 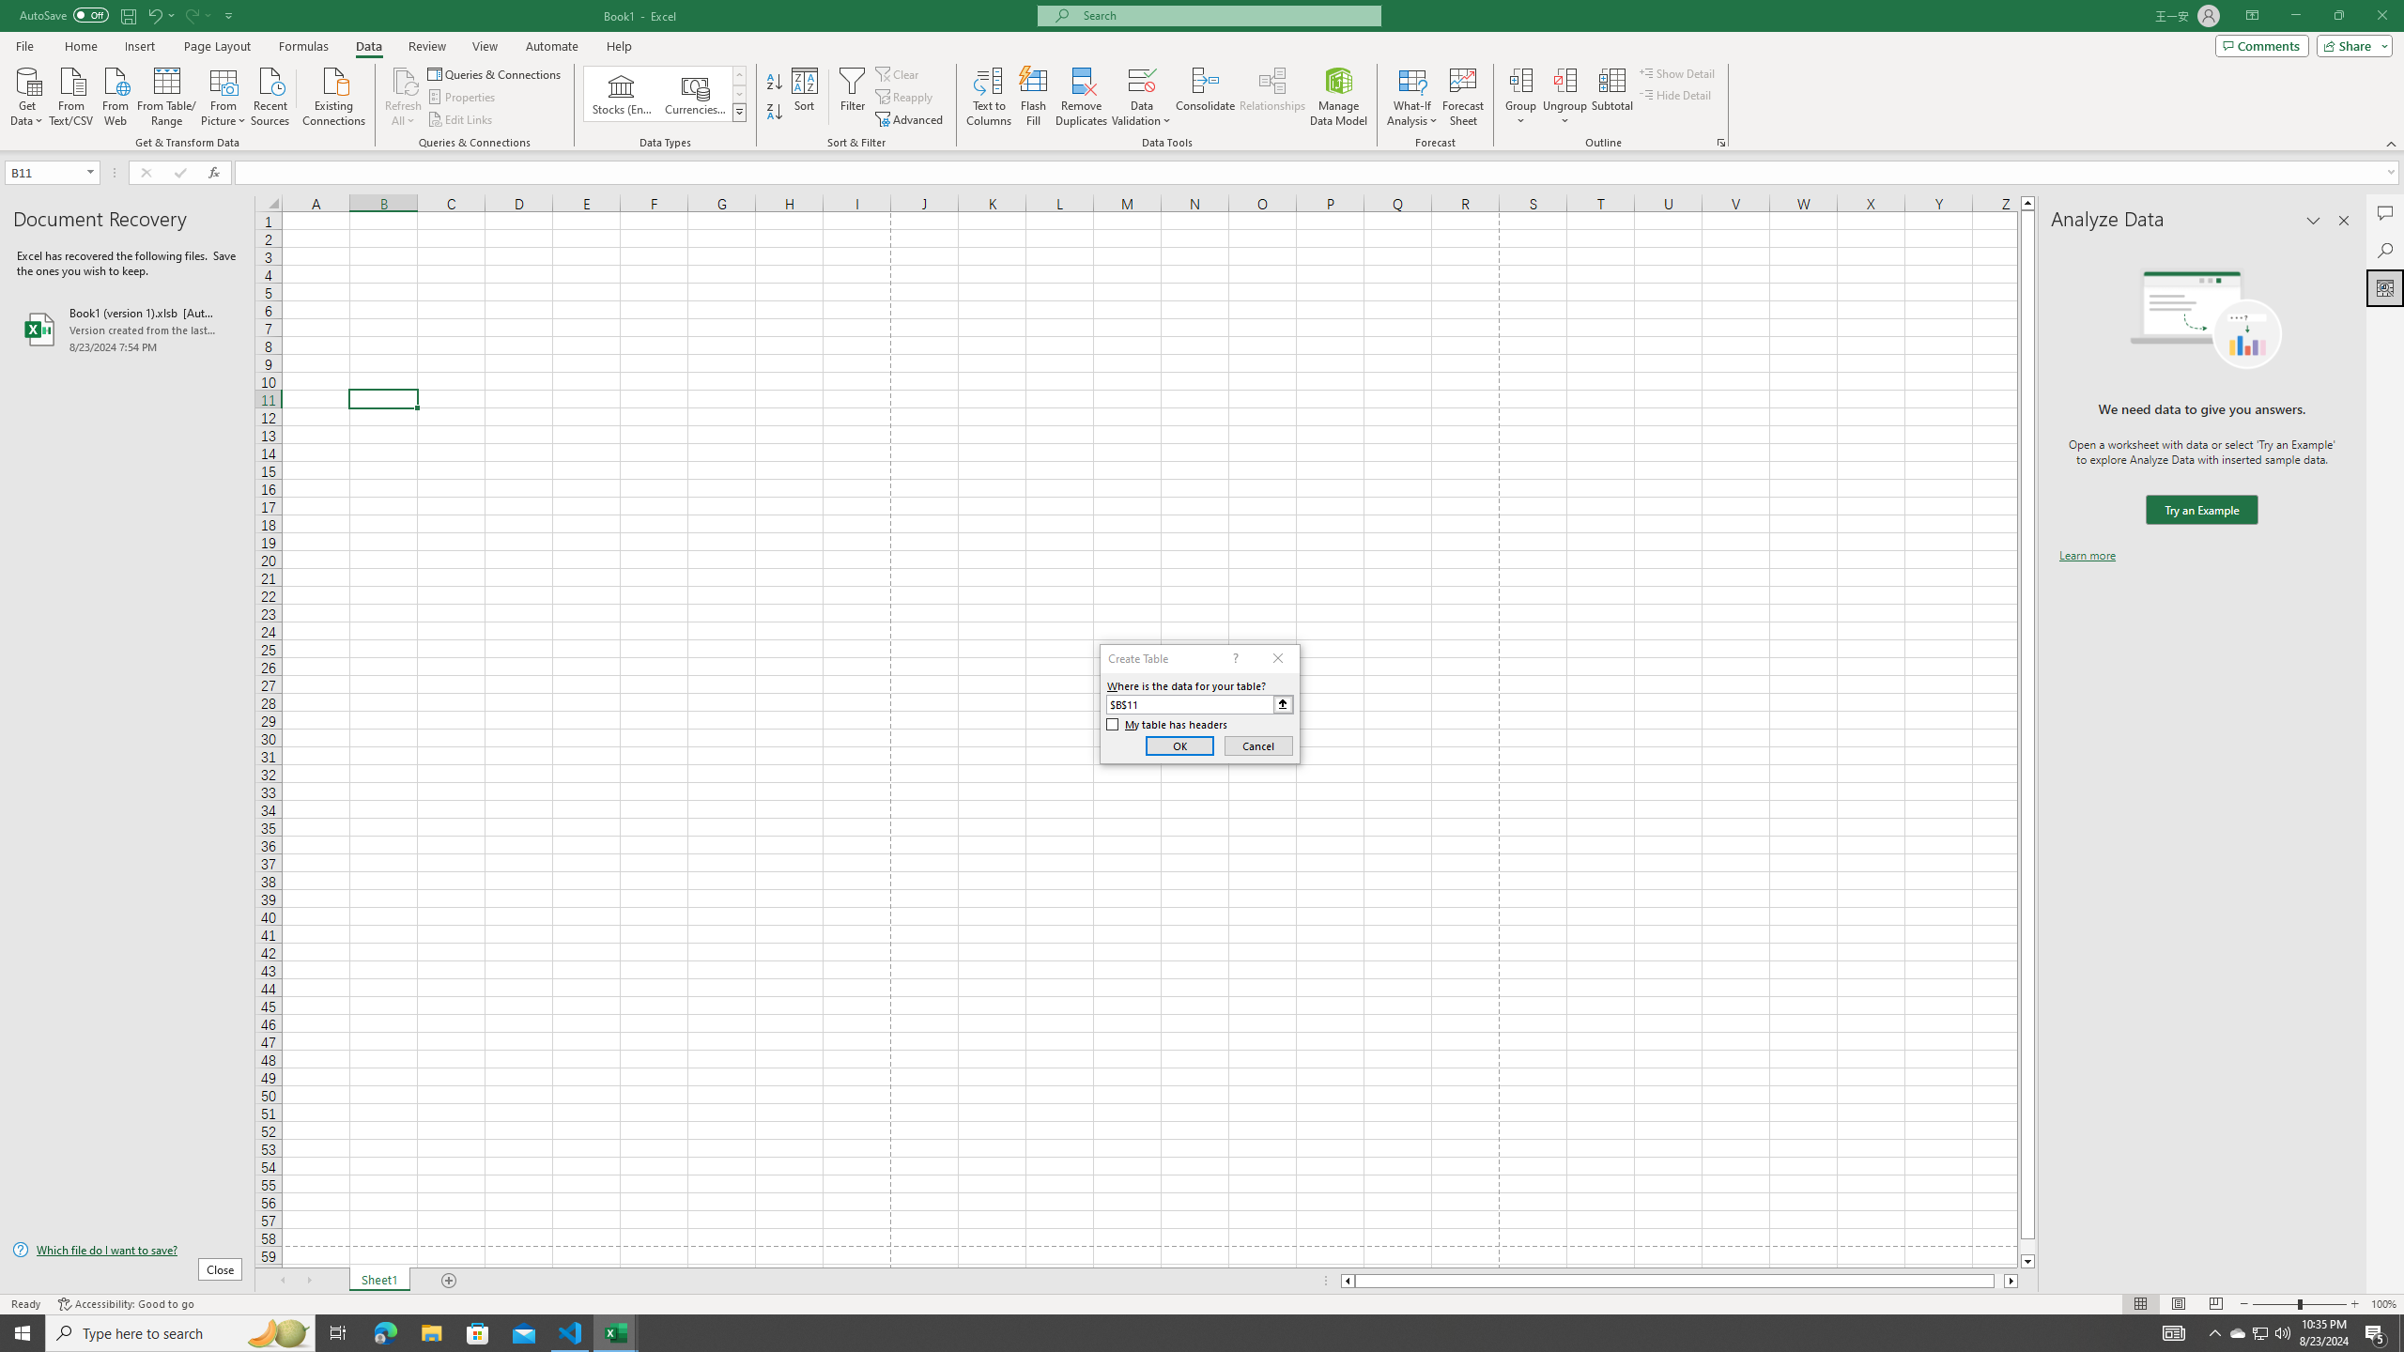 What do you see at coordinates (740, 94) in the screenshot?
I see `Row Down` at bounding box center [740, 94].